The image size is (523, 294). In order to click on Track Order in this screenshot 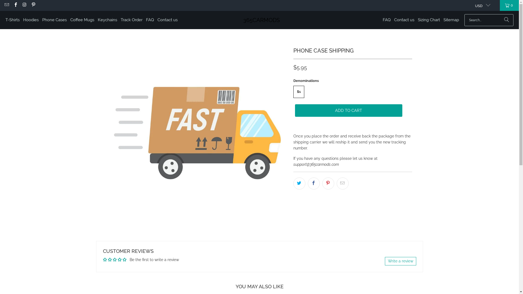, I will do `click(132, 20)`.